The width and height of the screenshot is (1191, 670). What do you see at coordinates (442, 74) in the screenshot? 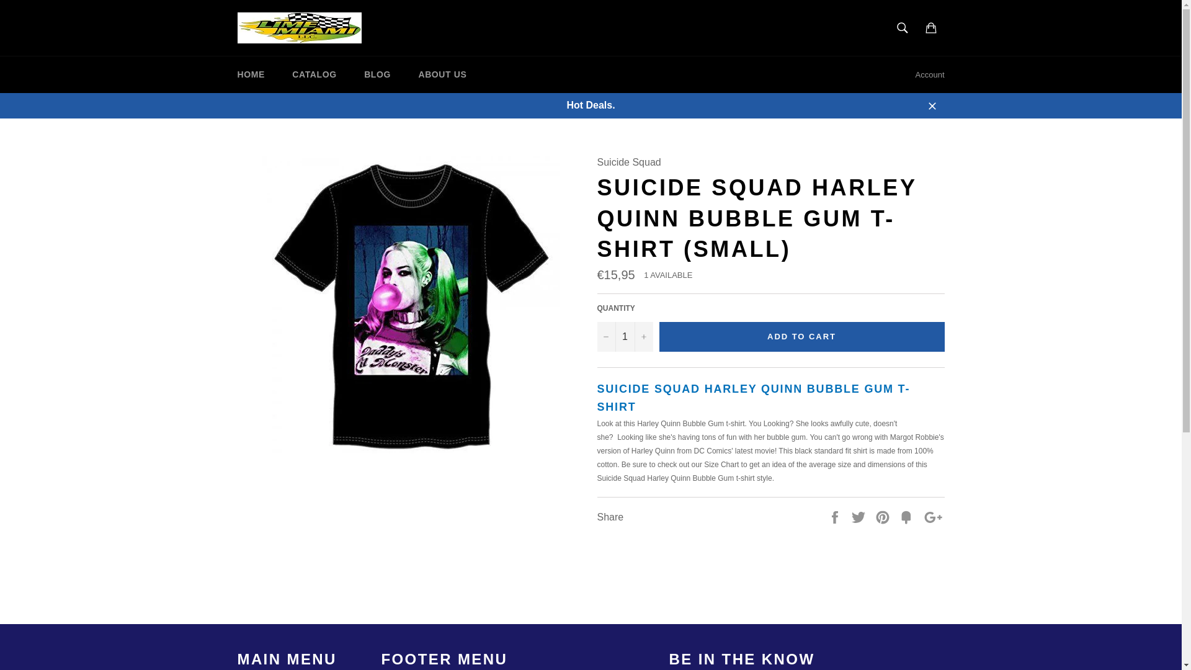
I see `ABOUT US` at bounding box center [442, 74].